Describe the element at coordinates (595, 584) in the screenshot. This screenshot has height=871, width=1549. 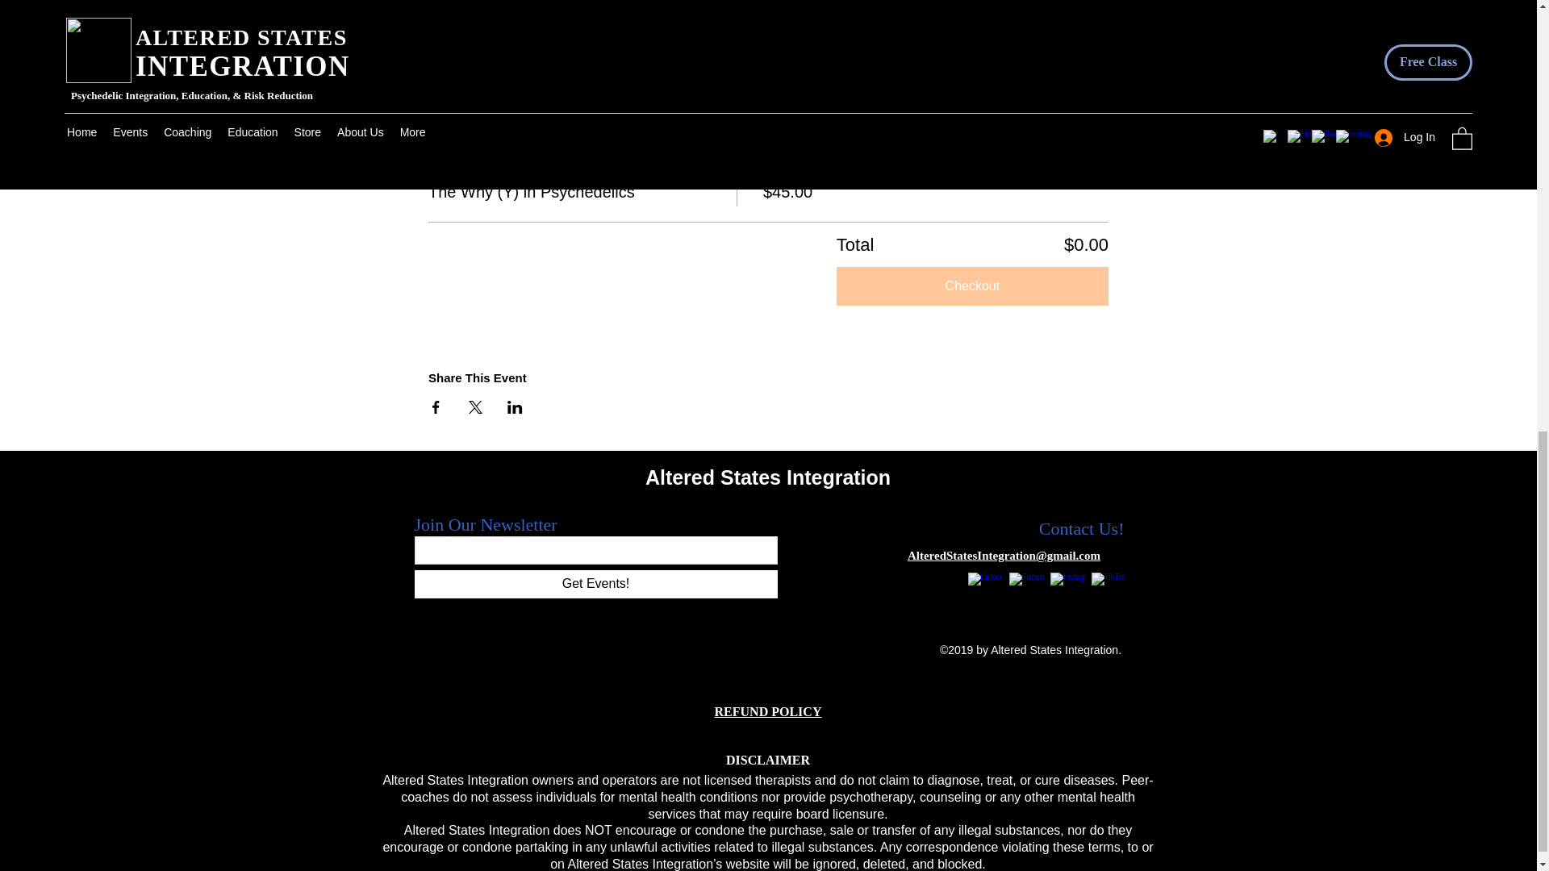
I see `Get Events!` at that location.